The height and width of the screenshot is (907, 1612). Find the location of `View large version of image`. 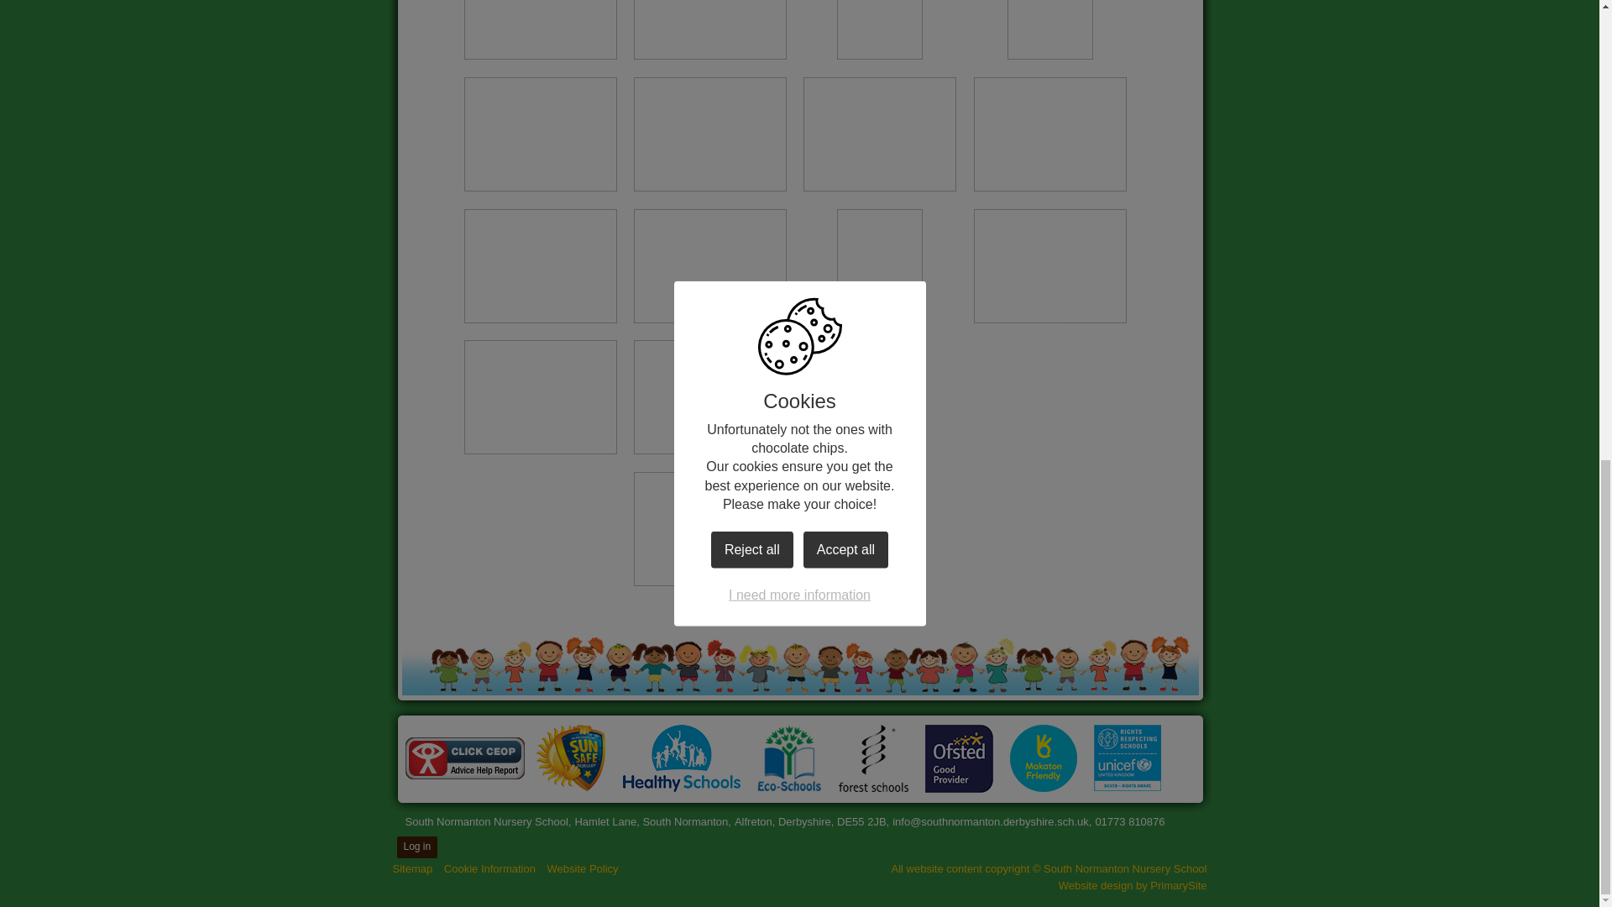

View large version of image is located at coordinates (539, 398).